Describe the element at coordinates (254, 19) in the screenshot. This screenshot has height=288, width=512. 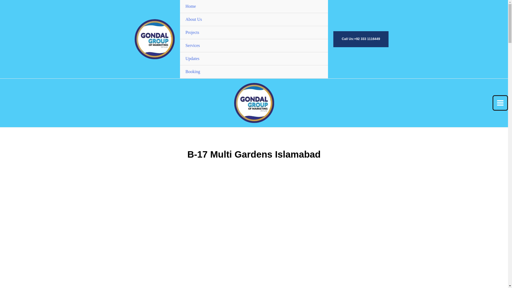
I see `About Us` at that location.